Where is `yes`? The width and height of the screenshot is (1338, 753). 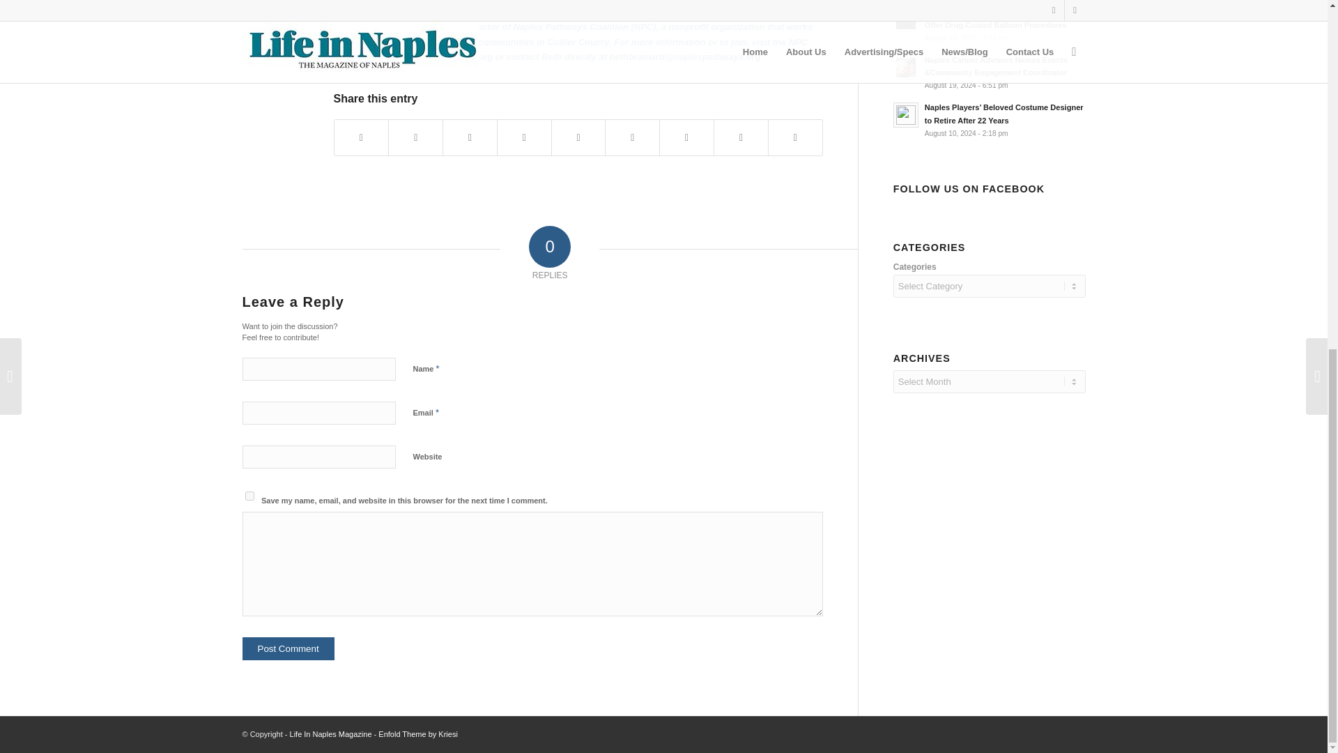
yes is located at coordinates (249, 496).